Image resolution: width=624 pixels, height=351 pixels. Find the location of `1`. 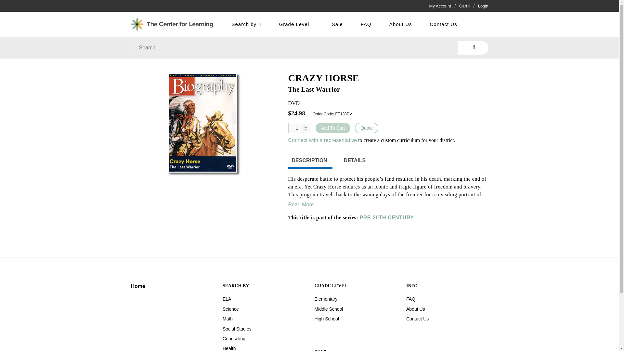

1 is located at coordinates (299, 128).